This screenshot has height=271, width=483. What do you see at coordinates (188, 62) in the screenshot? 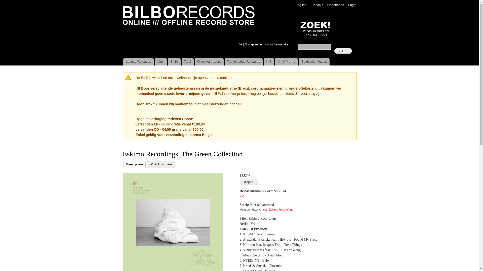
I see `Tafel` at bounding box center [188, 62].